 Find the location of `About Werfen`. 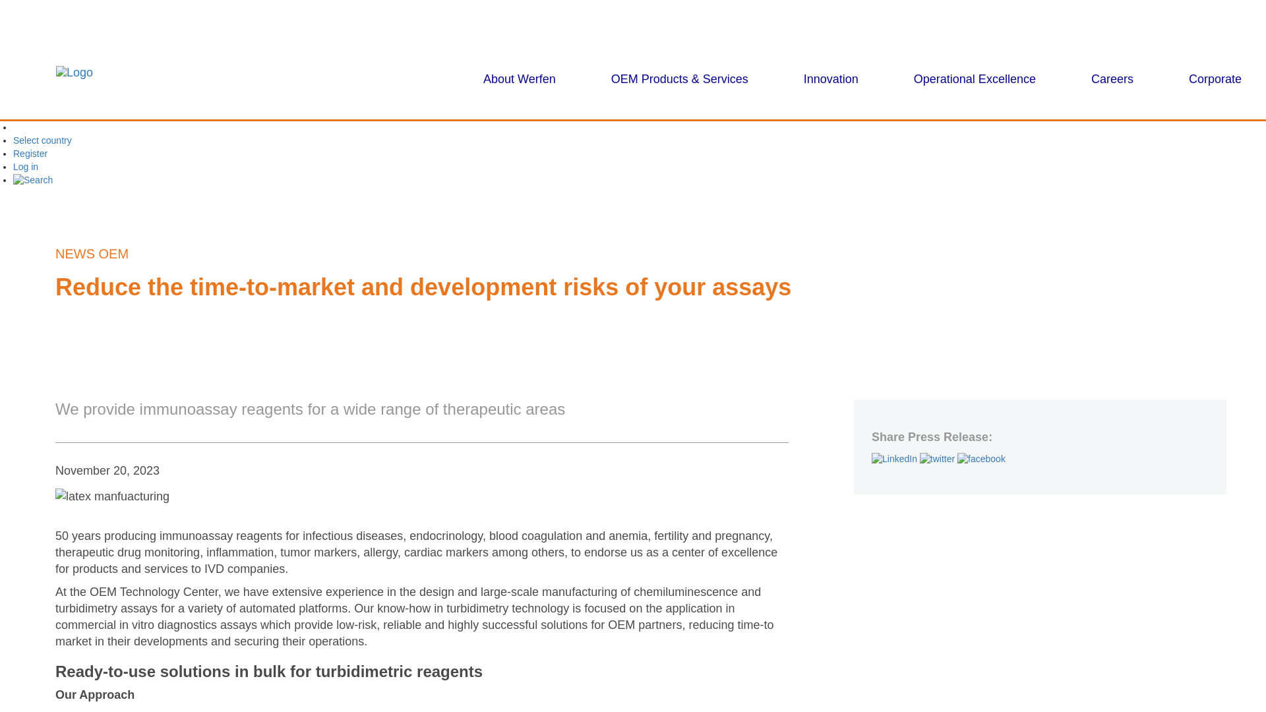

About Werfen is located at coordinates (520, 79).